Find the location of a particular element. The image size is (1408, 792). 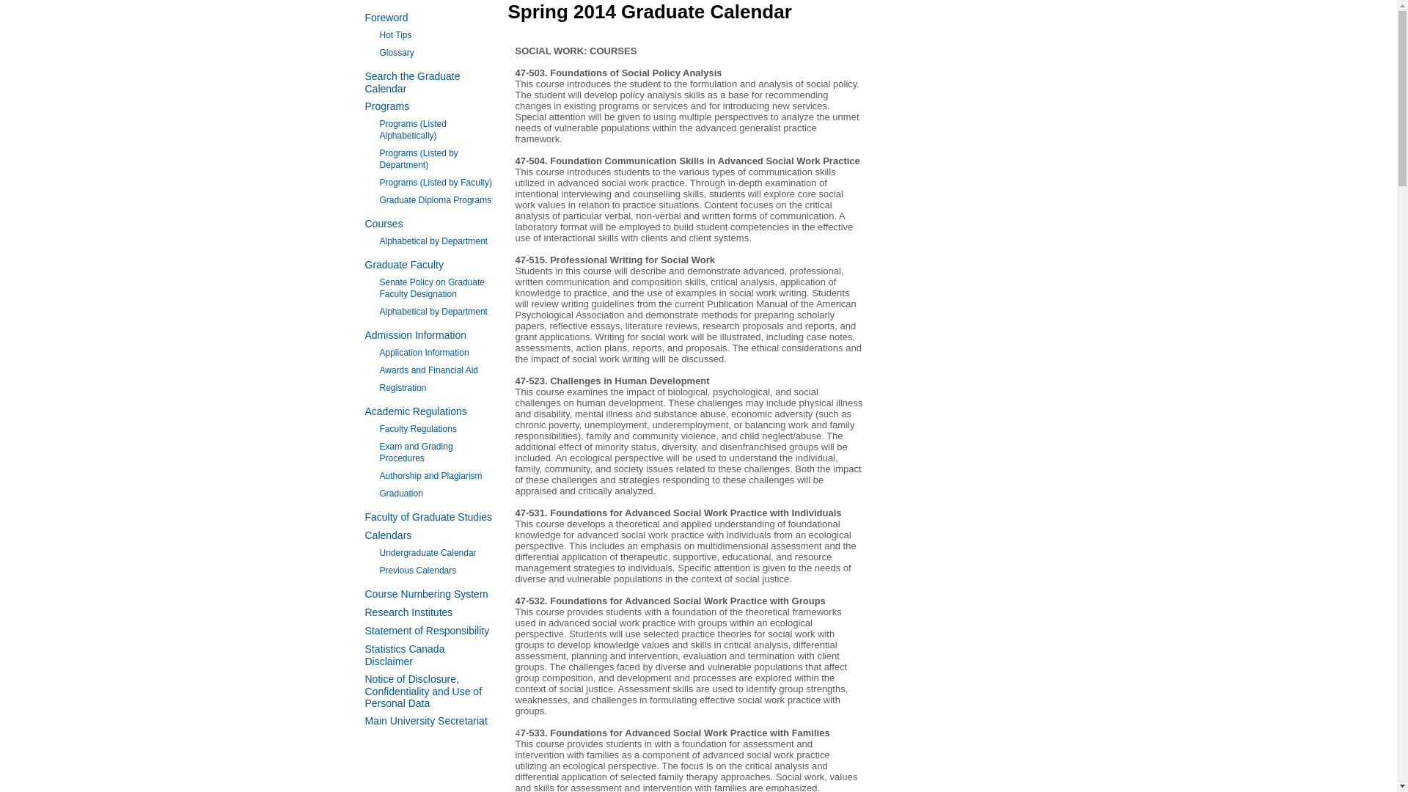

Previous Calendars is located at coordinates (418, 571).